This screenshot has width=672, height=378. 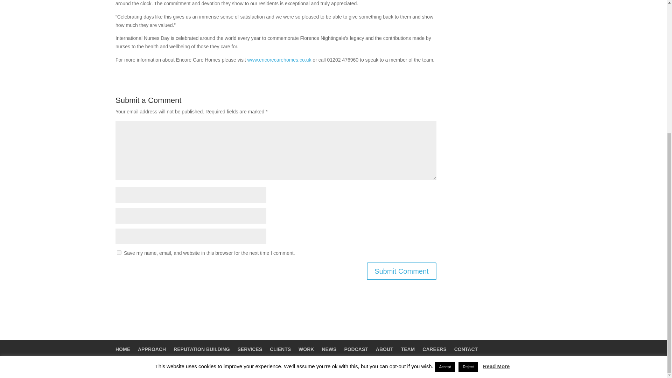 What do you see at coordinates (152, 349) in the screenshot?
I see `APPROACH` at bounding box center [152, 349].